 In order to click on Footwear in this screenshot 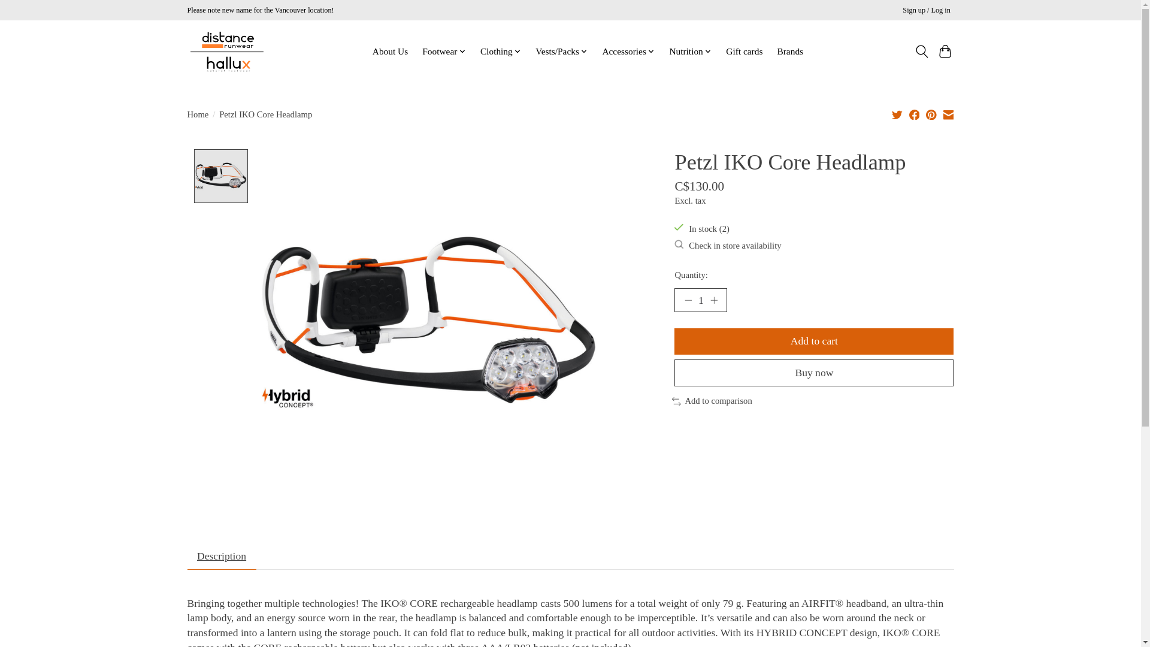, I will do `click(444, 52)`.